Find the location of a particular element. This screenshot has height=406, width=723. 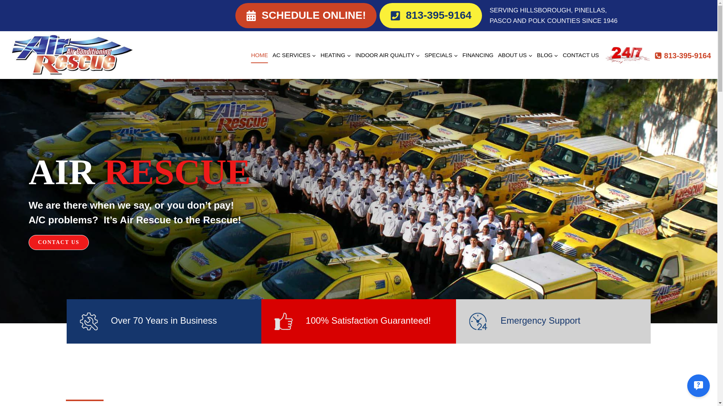

SCHEDULE ONLINE! is located at coordinates (306, 15).